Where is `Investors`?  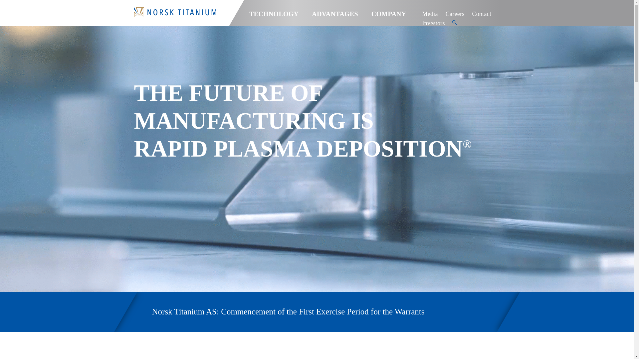
Investors is located at coordinates (433, 21).